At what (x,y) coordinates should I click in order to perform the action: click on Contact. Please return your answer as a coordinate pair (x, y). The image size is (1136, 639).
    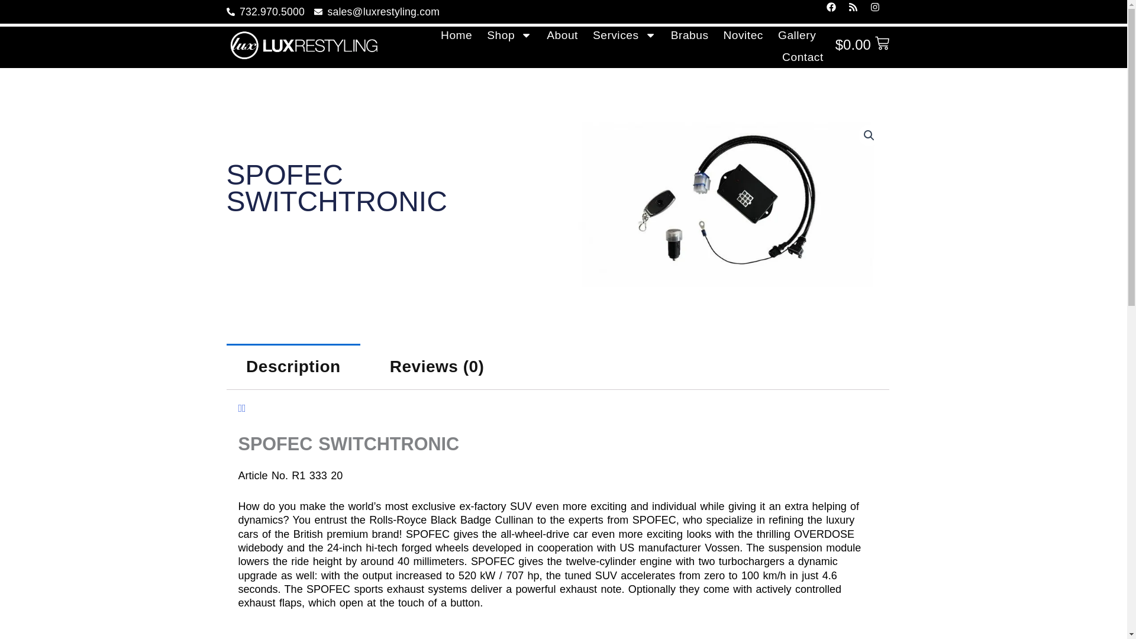
    Looking at the image, I should click on (803, 57).